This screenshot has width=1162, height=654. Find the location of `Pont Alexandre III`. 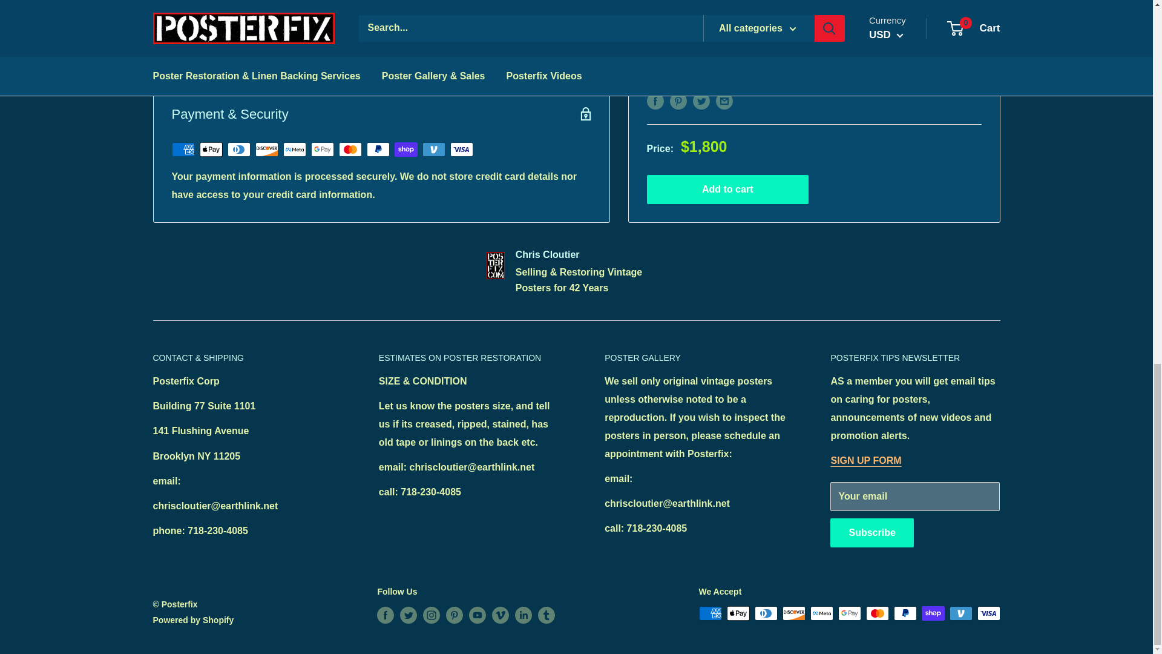

Pont Alexandre III is located at coordinates (238, 40).